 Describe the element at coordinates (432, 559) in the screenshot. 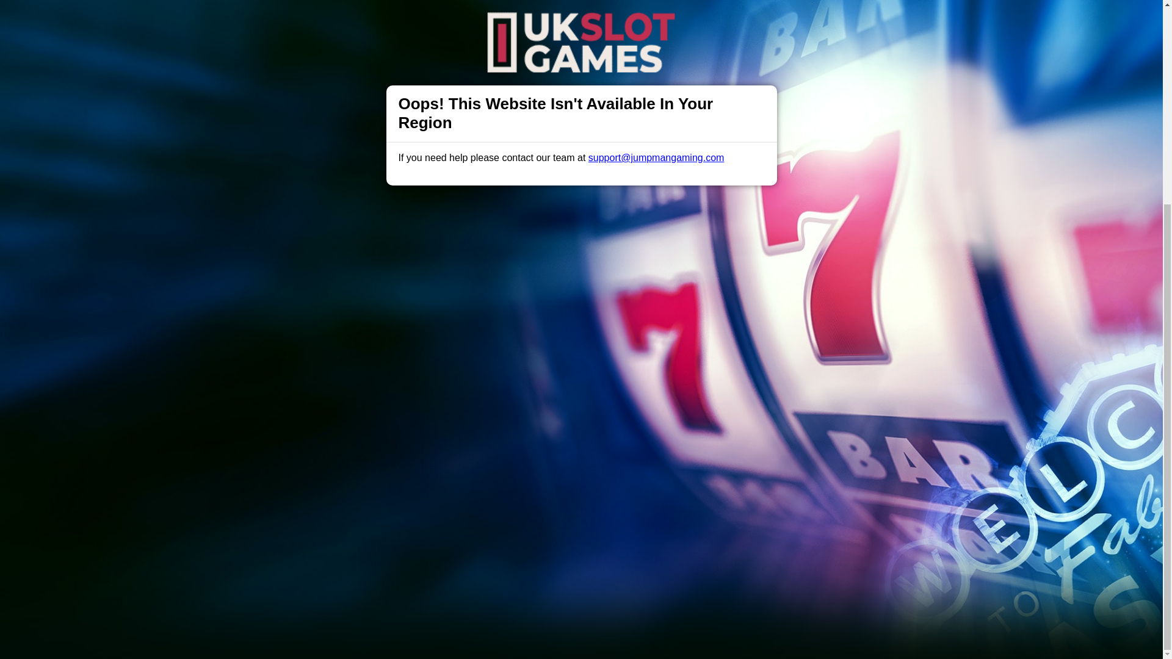

I see `Jumpman Gaming Limited` at that location.